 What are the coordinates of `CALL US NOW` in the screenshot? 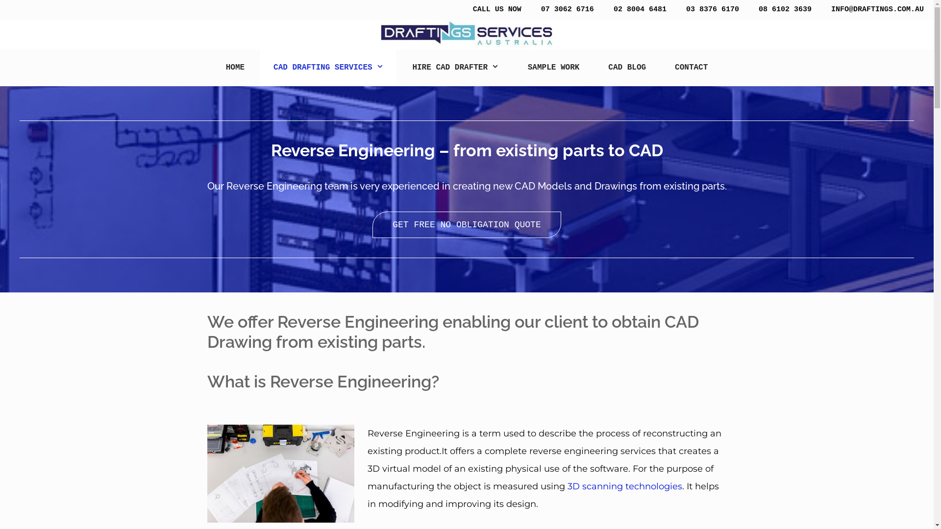 It's located at (497, 10).